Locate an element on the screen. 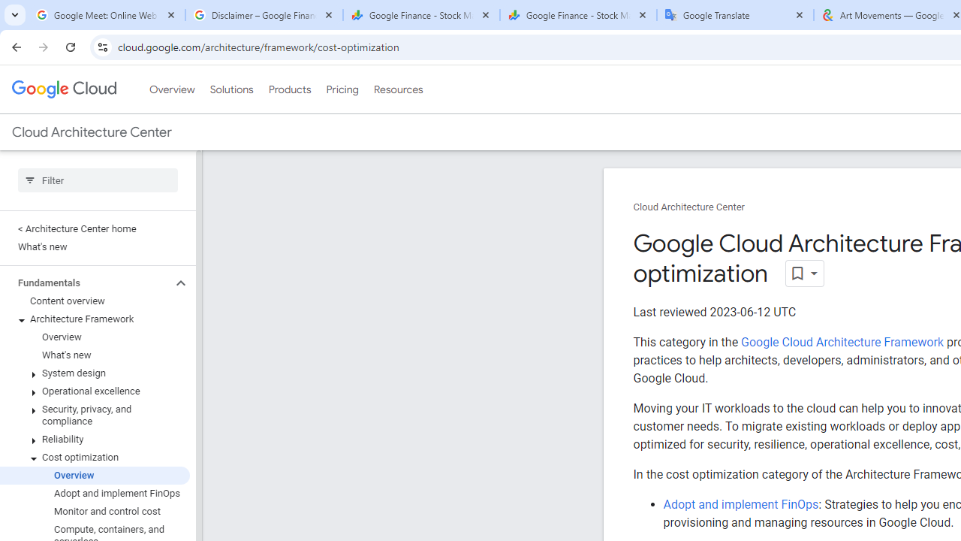 Image resolution: width=961 pixels, height=541 pixels. < Architecture Center home is located at coordinates (95, 228).